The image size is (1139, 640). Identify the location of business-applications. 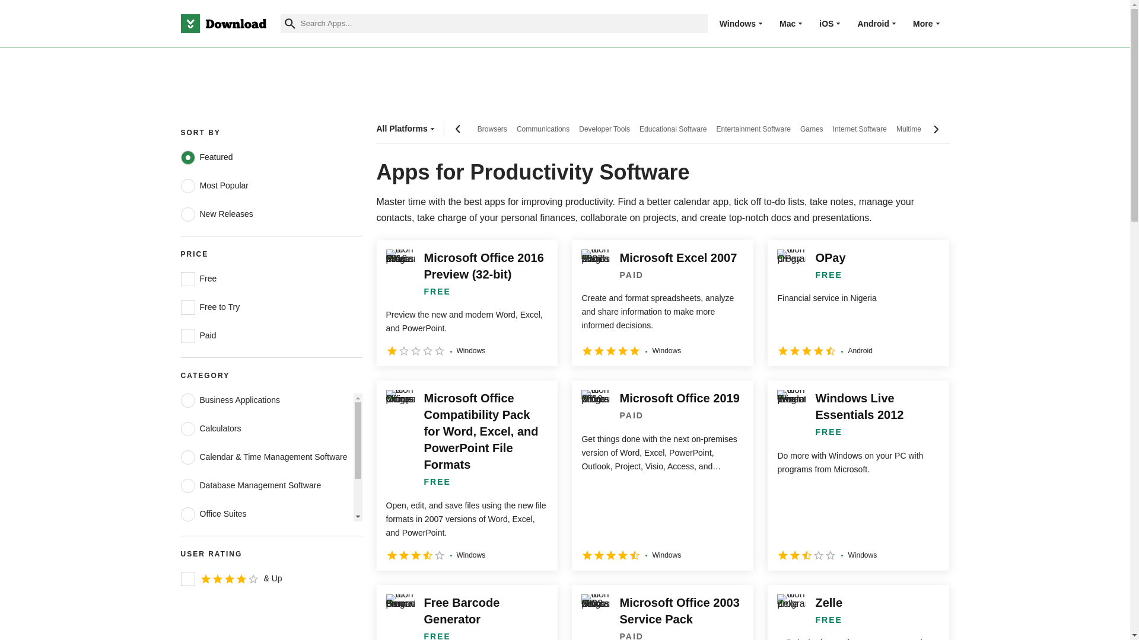
(187, 401).